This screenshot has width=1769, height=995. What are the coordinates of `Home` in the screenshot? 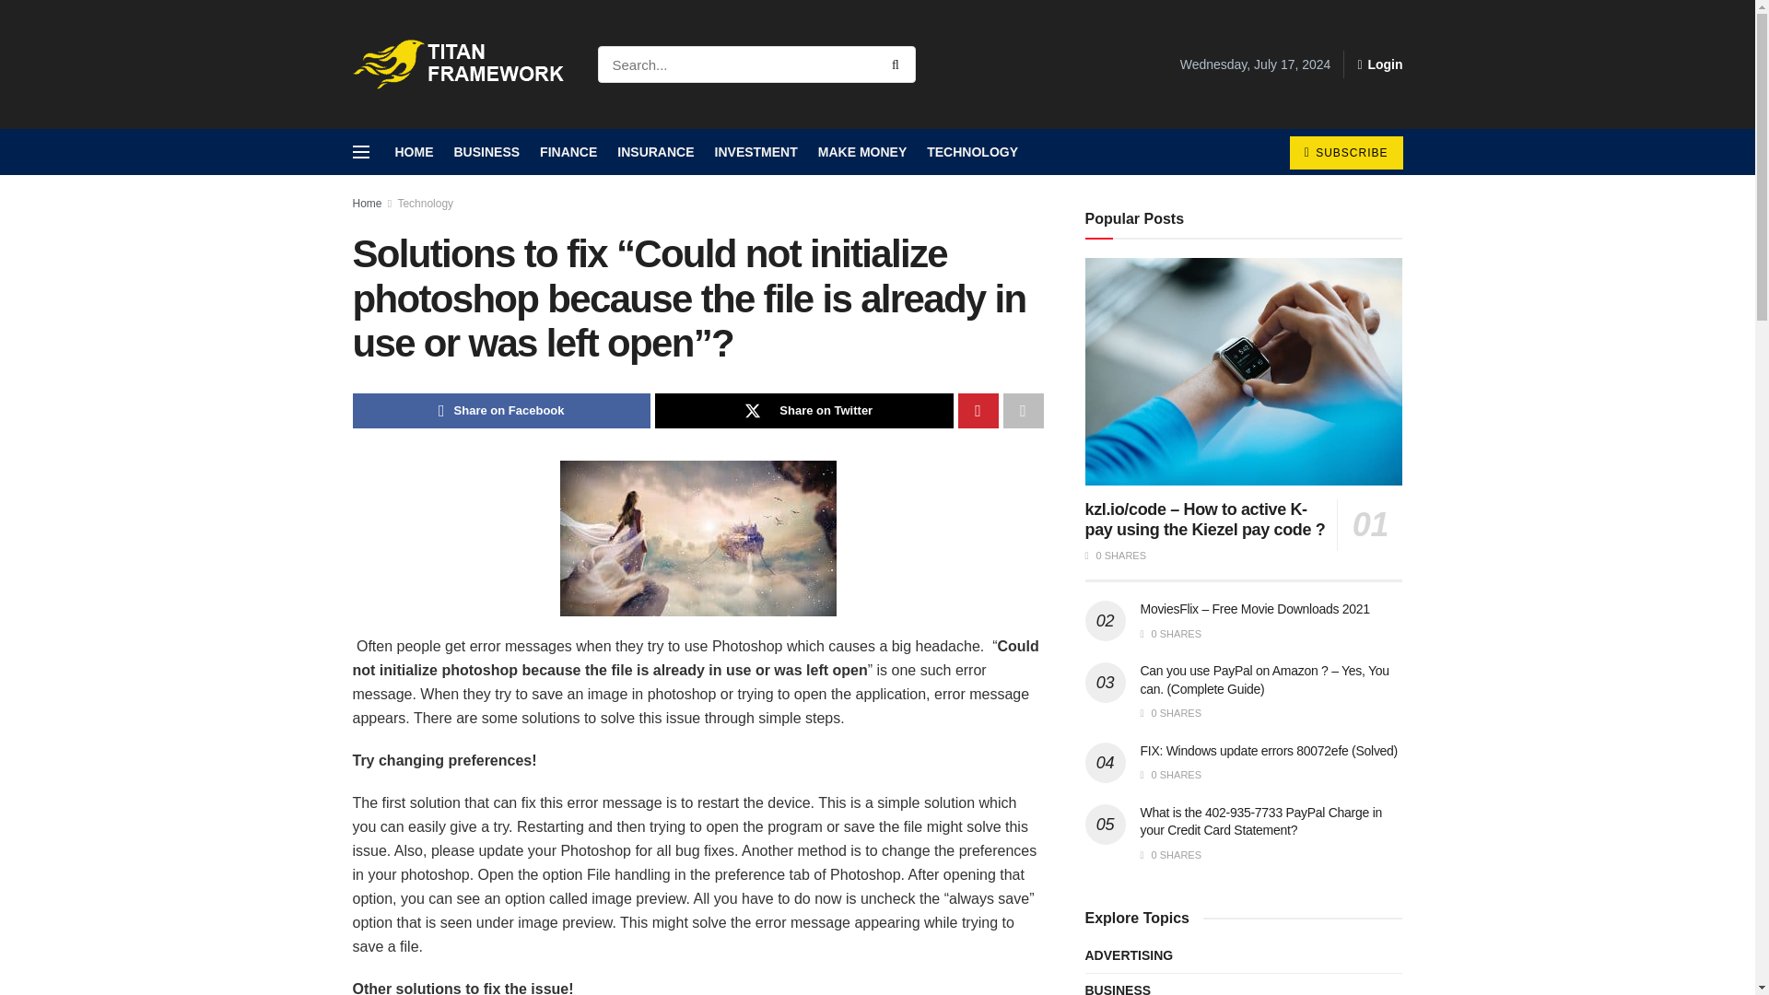 It's located at (367, 203).